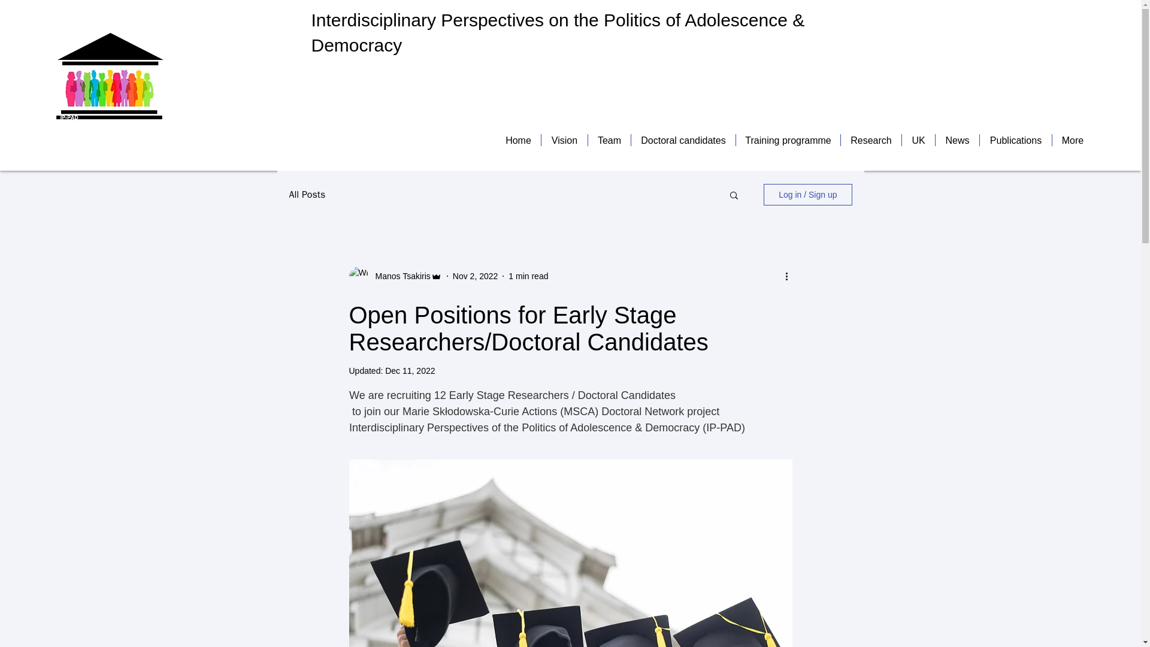  What do you see at coordinates (788, 140) in the screenshot?
I see `Training programme` at bounding box center [788, 140].